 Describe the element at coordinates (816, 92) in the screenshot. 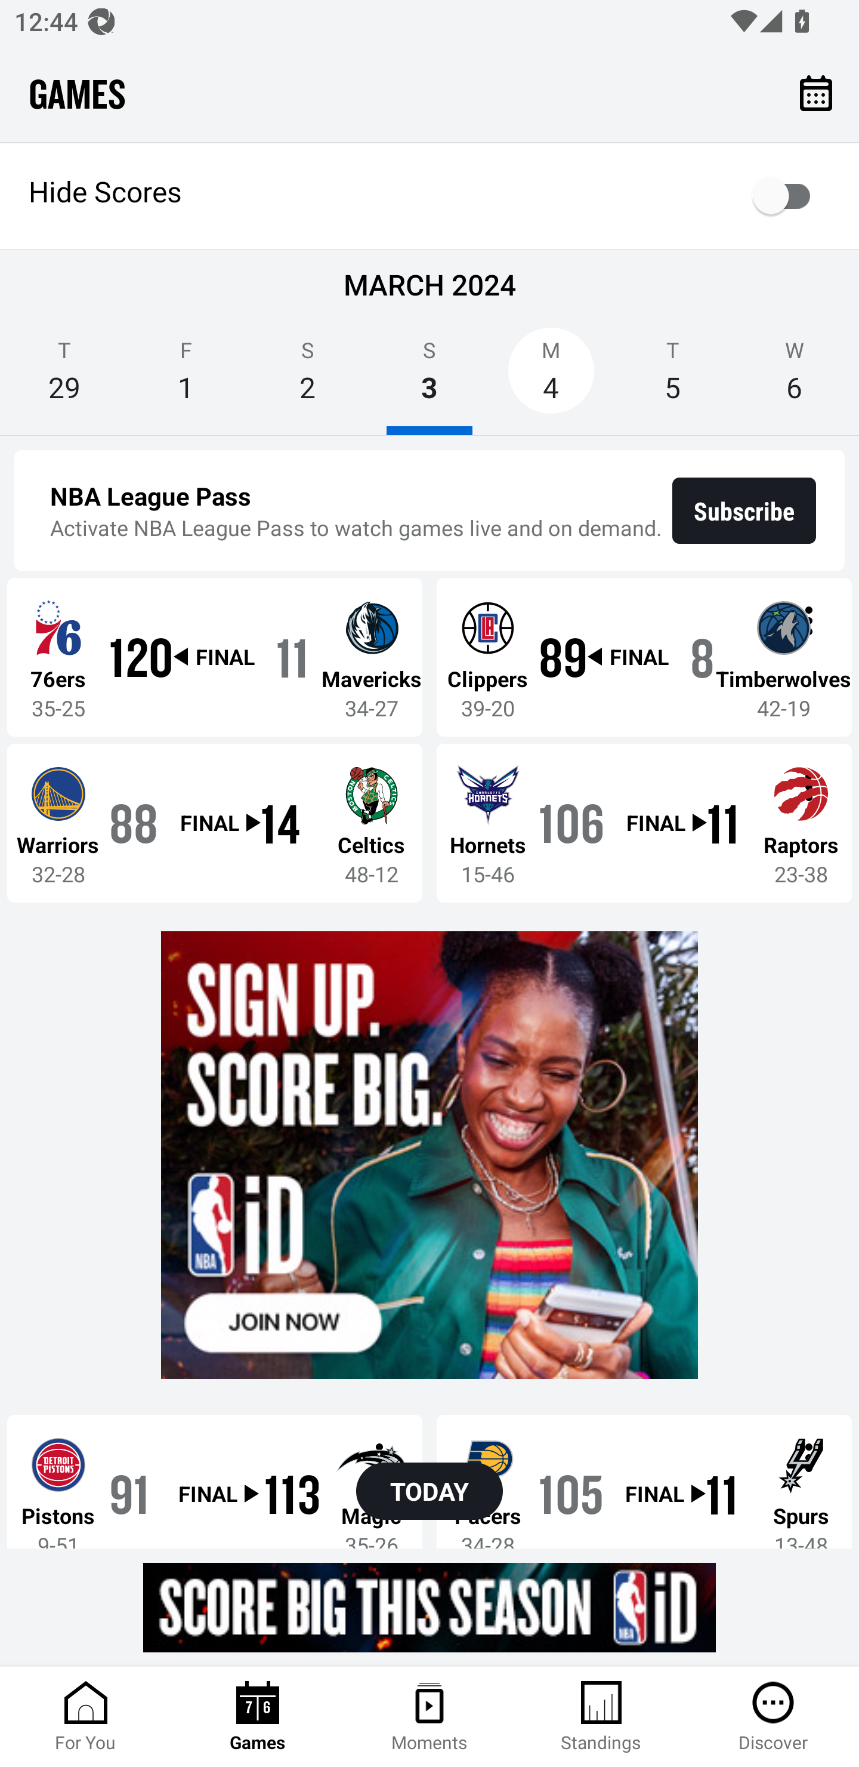

I see `Calendar` at that location.